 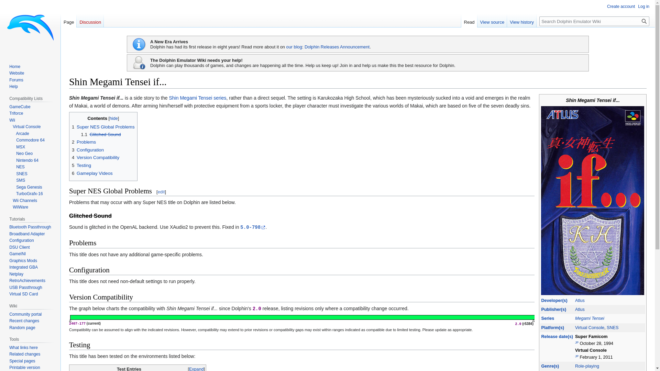 What do you see at coordinates (548, 318) in the screenshot?
I see `Series` at bounding box center [548, 318].